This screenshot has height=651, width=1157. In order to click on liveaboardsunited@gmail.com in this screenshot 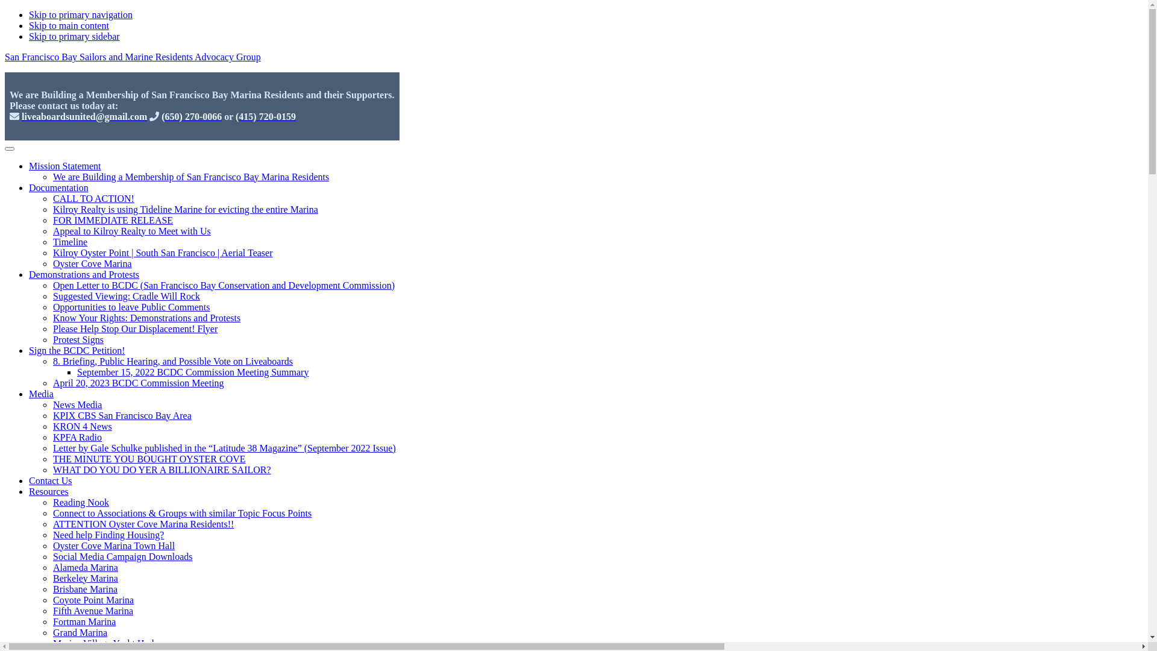, I will do `click(84, 117)`.